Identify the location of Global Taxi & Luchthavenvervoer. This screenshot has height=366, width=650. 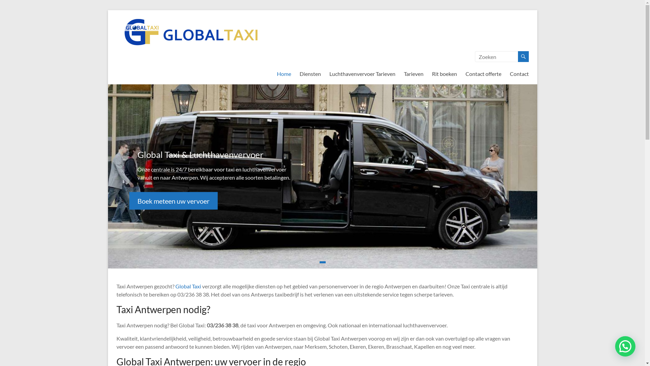
(200, 154).